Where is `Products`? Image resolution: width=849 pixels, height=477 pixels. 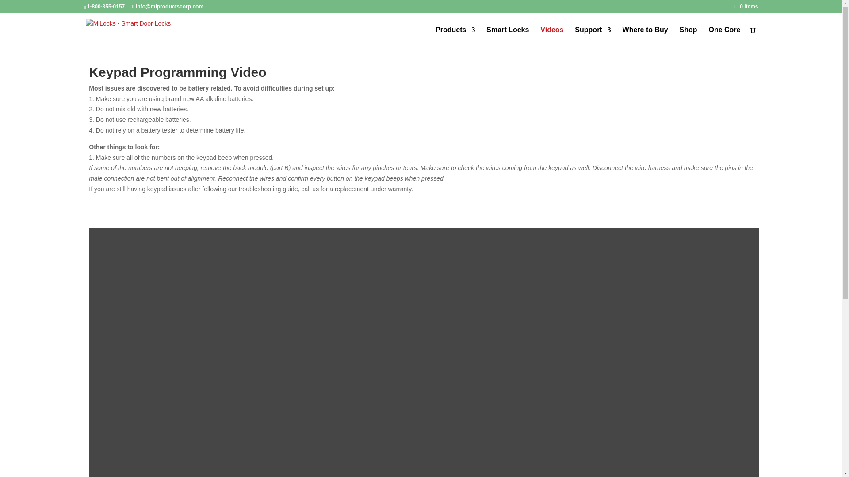
Products is located at coordinates (455, 36).